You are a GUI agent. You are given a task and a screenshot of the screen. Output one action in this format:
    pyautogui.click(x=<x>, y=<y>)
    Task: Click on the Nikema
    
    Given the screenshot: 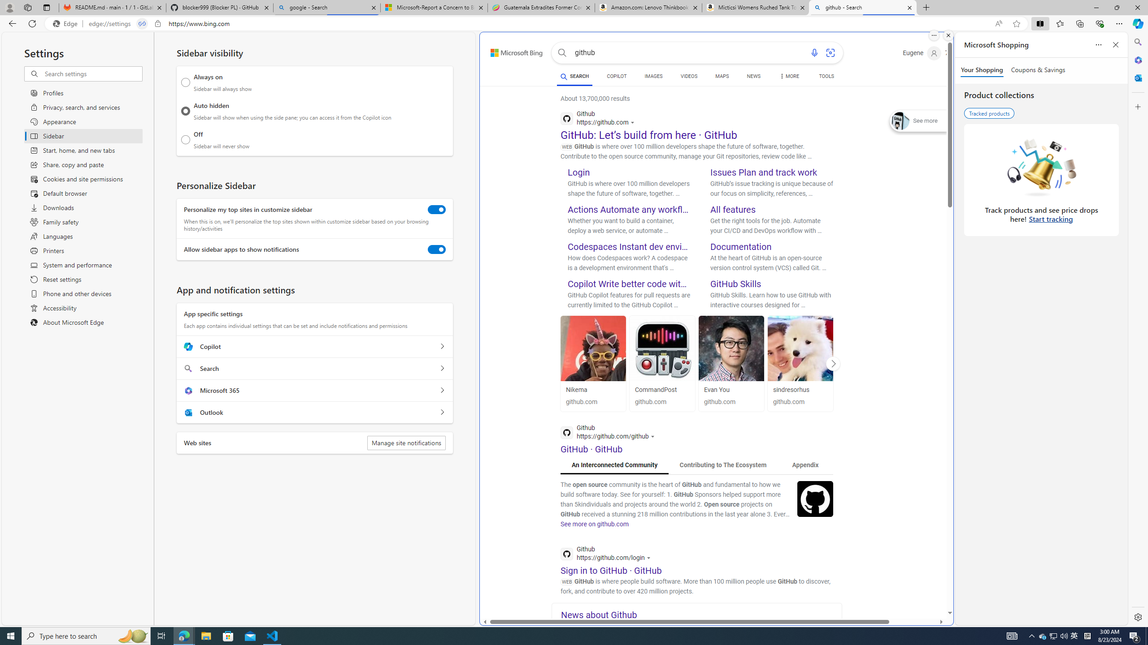 What is the action you would take?
    pyautogui.click(x=577, y=390)
    